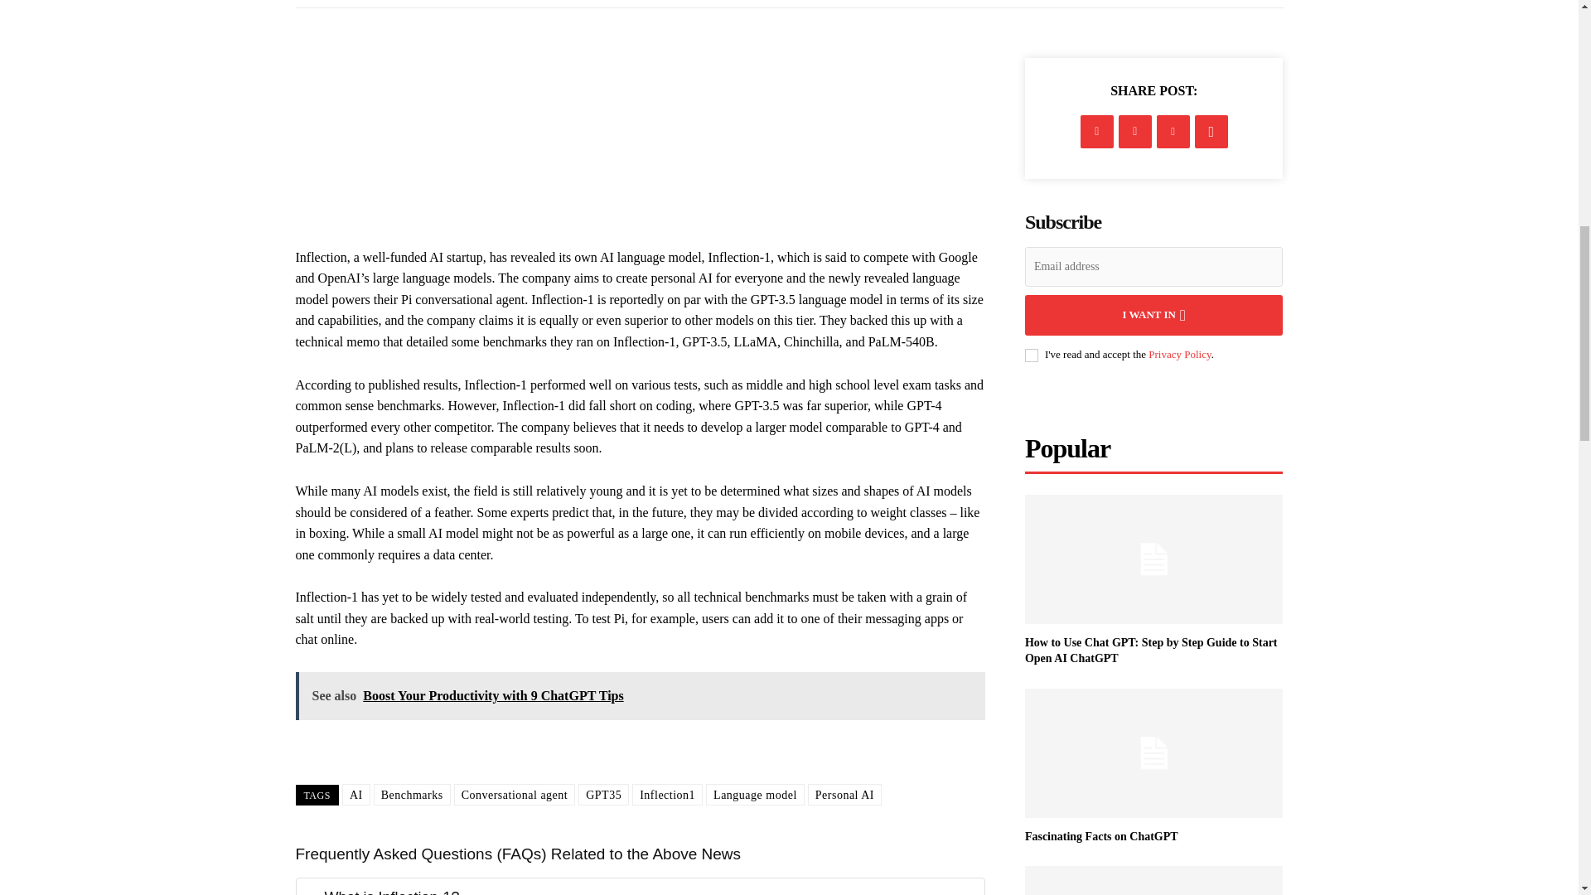  I want to click on Twitter, so click(1135, 132).